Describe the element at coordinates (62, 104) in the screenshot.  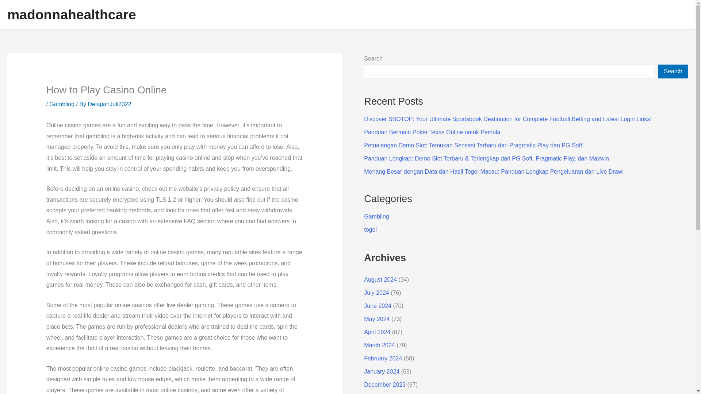
I see `Gambling` at that location.